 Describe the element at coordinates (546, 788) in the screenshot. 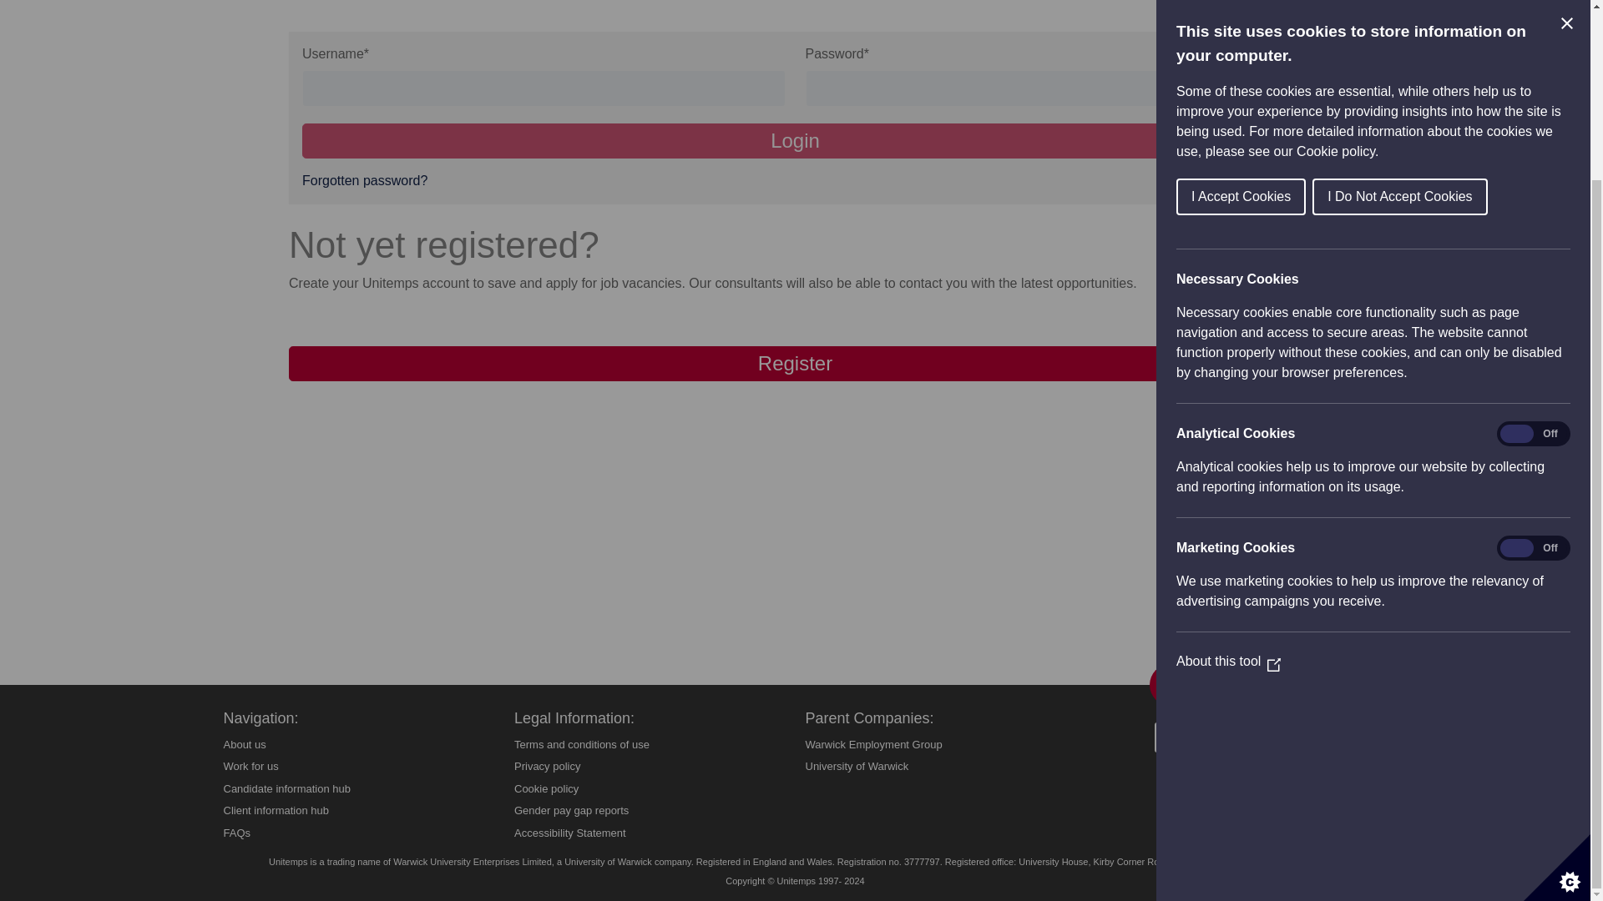

I see `Cookie policy` at that location.